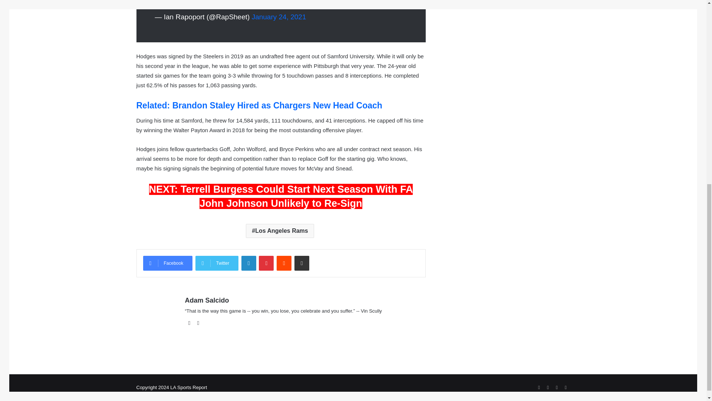  I want to click on Pinterest, so click(266, 263).